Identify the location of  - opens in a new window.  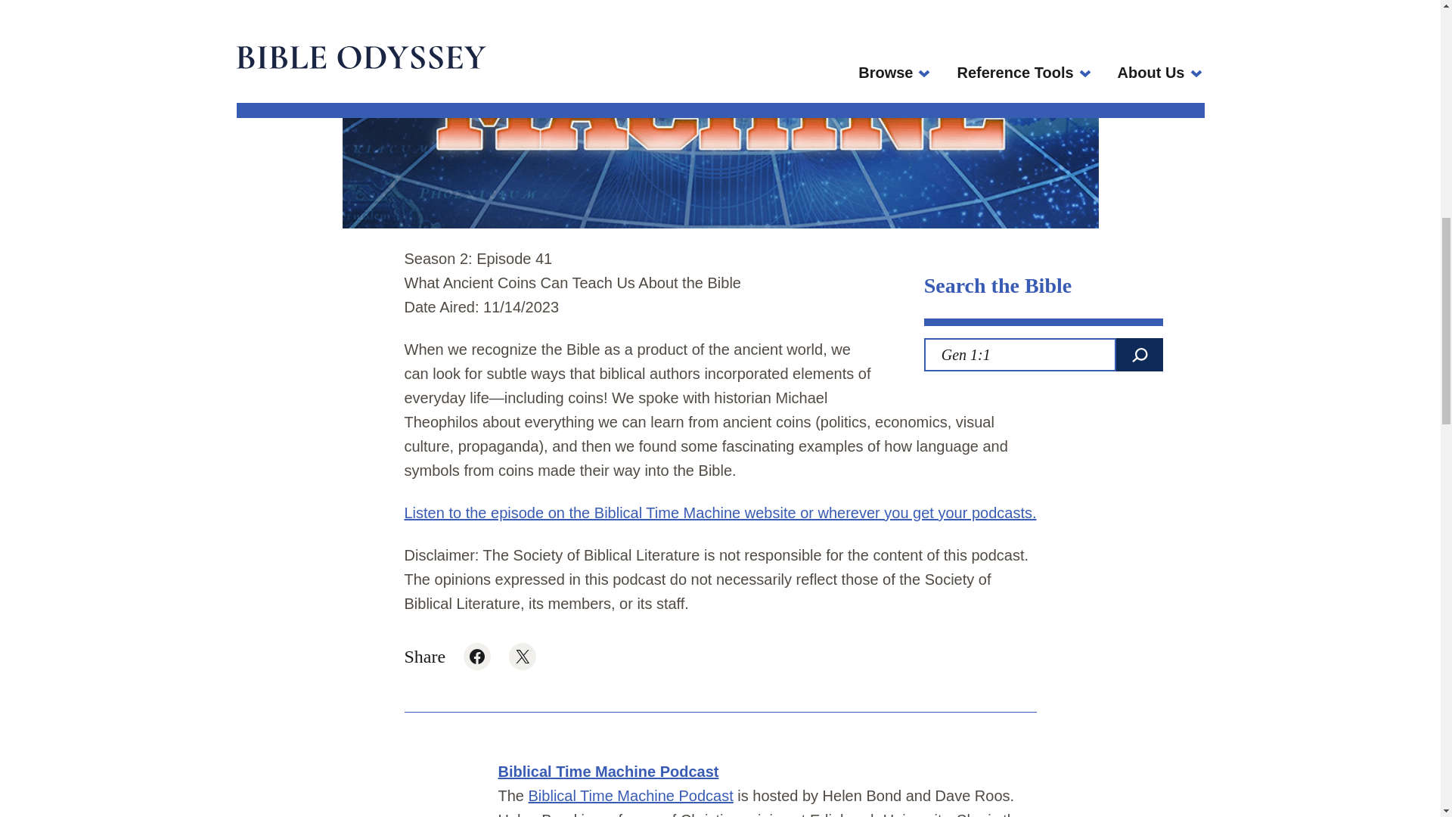
(720, 513).